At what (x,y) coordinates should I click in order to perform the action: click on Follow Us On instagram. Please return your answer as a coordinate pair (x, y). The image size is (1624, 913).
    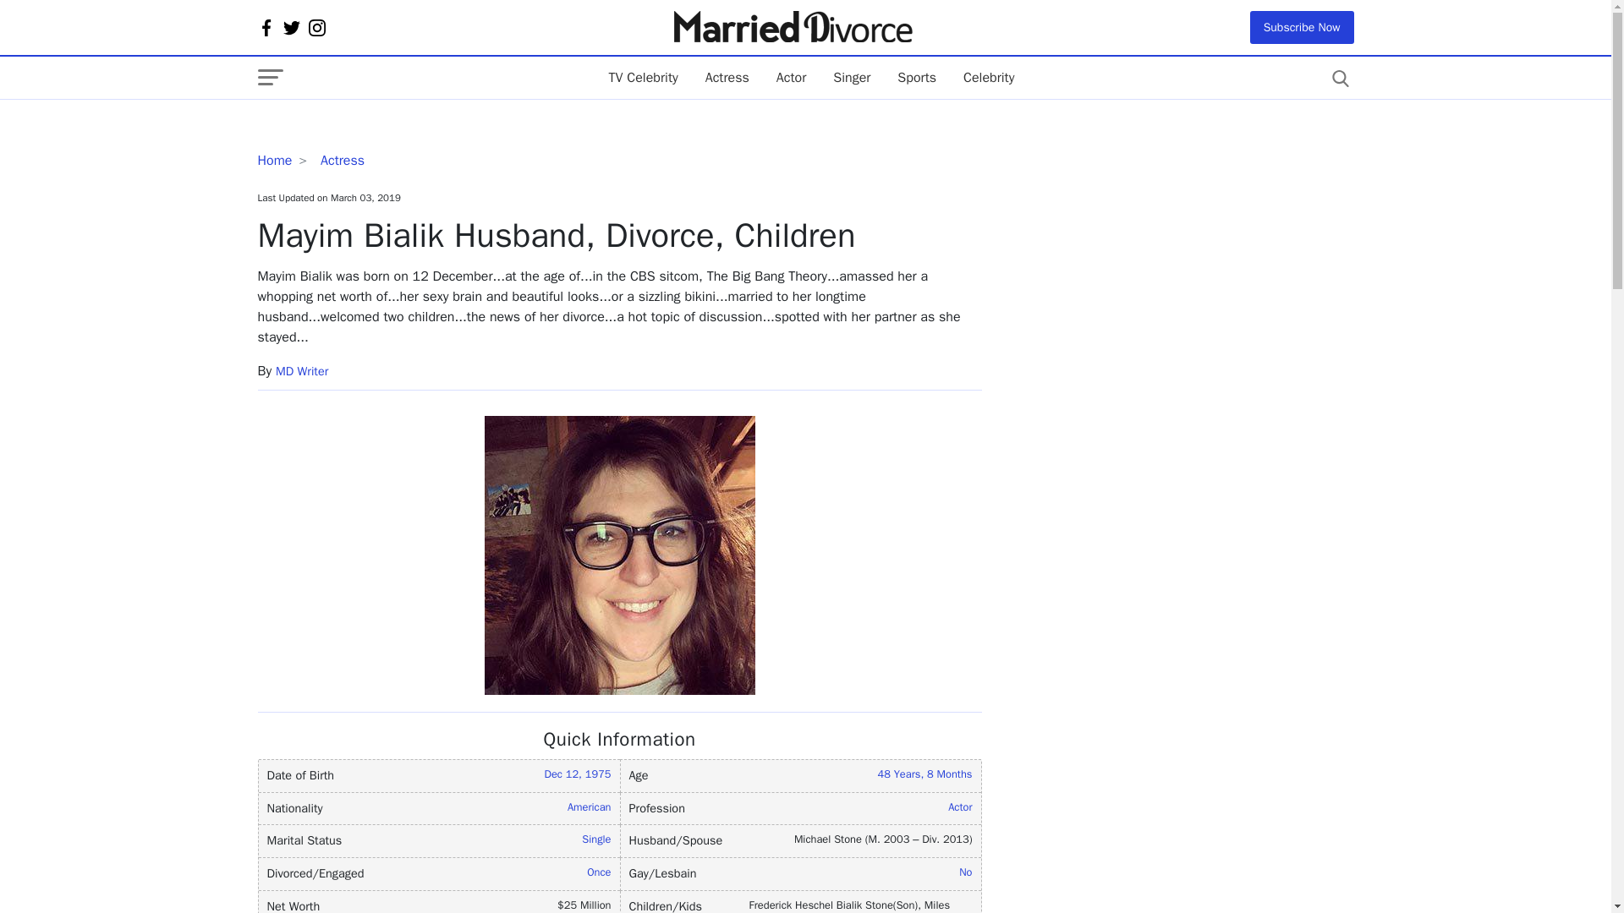
    Looking at the image, I should click on (316, 27).